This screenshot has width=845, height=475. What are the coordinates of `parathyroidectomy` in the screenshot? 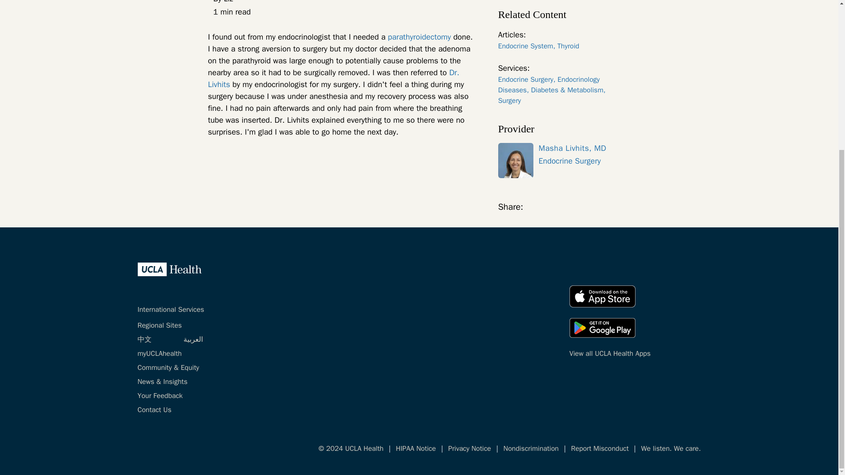 It's located at (419, 37).